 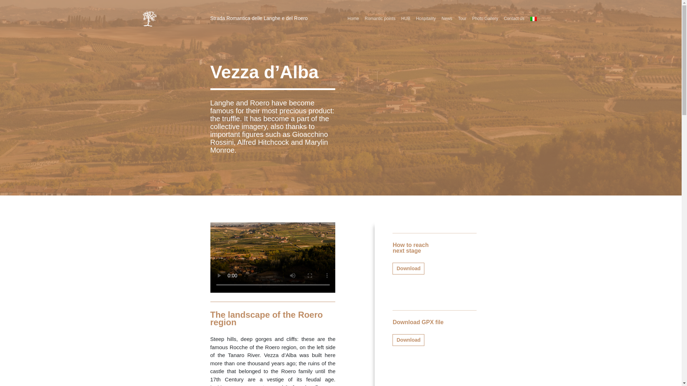 What do you see at coordinates (485, 19) in the screenshot?
I see `Photo Gallery` at bounding box center [485, 19].